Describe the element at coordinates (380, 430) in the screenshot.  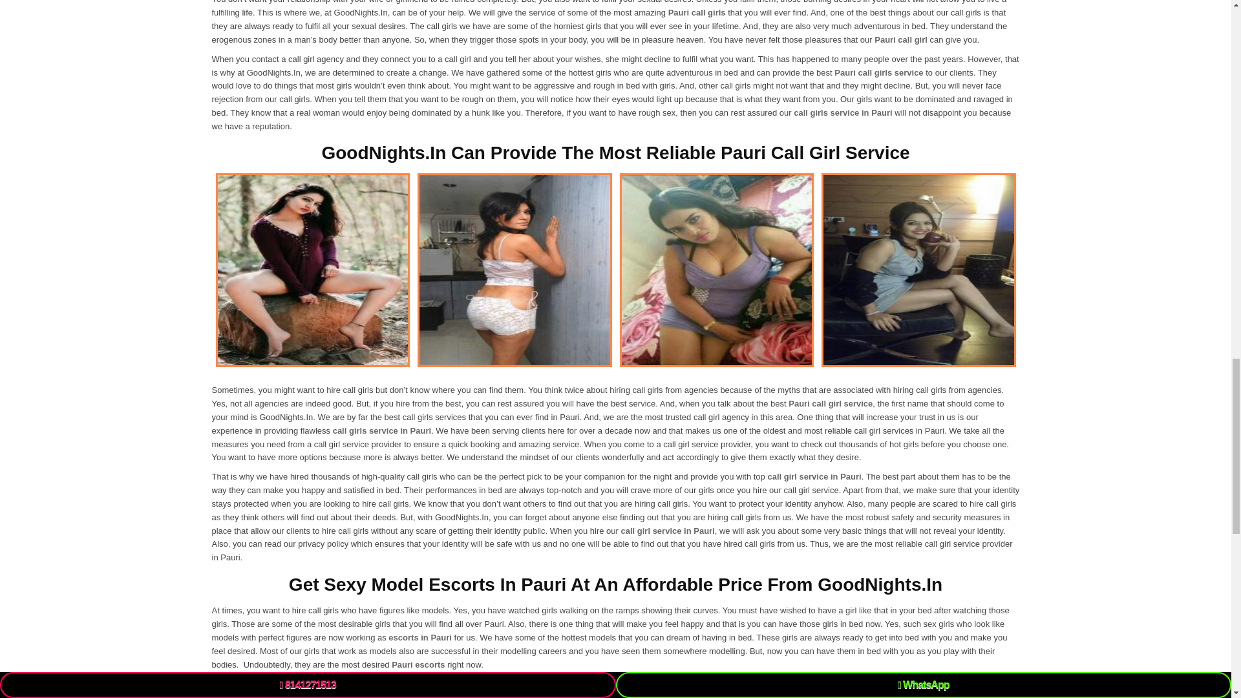
I see `call girls service in Pauri` at that location.